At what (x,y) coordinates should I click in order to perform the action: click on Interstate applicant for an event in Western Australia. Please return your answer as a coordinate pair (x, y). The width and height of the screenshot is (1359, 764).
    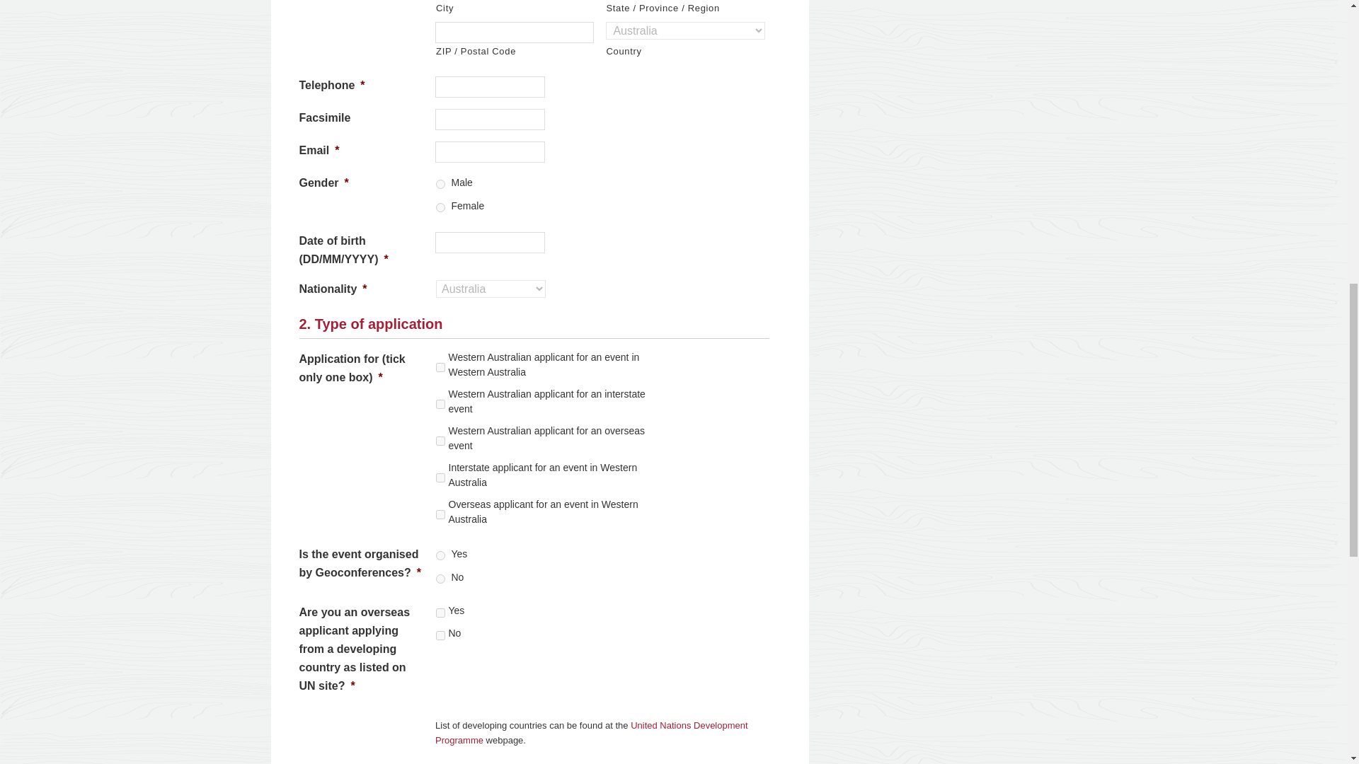
    Looking at the image, I should click on (440, 477).